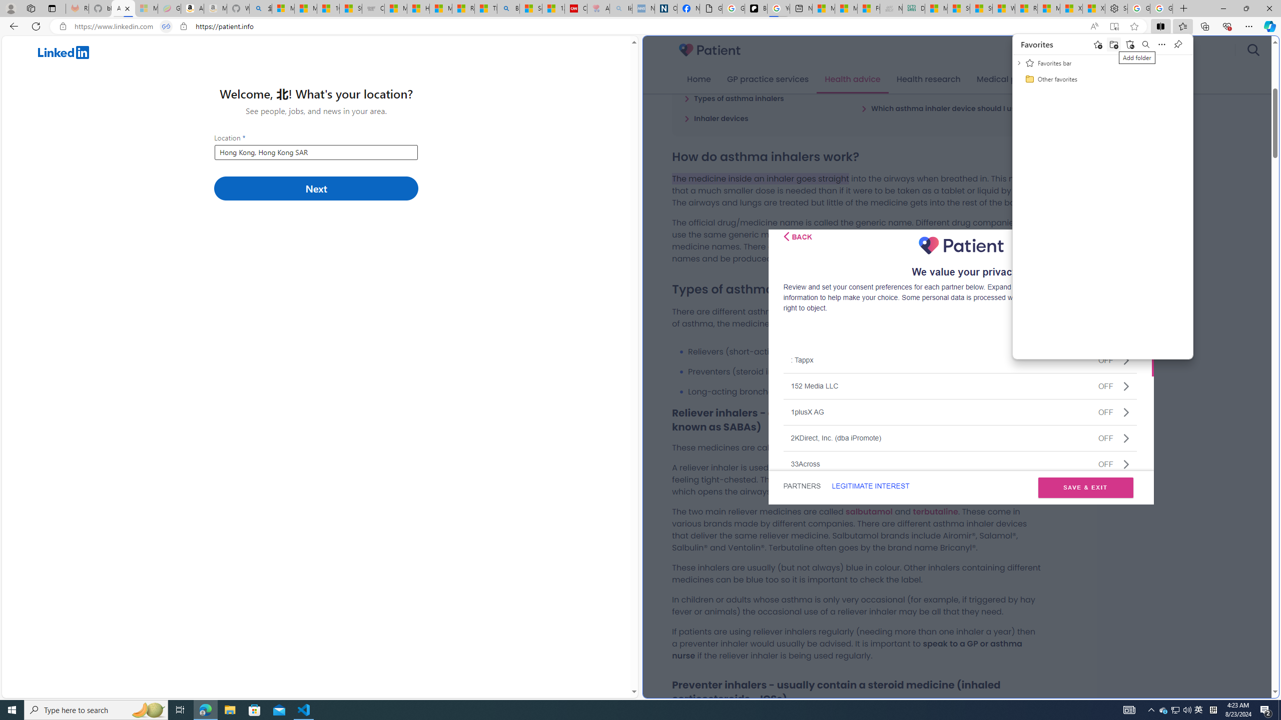 This screenshot has height=720, width=1281. Describe the element at coordinates (1085, 487) in the screenshot. I see `SAVE & EXIT` at that location.